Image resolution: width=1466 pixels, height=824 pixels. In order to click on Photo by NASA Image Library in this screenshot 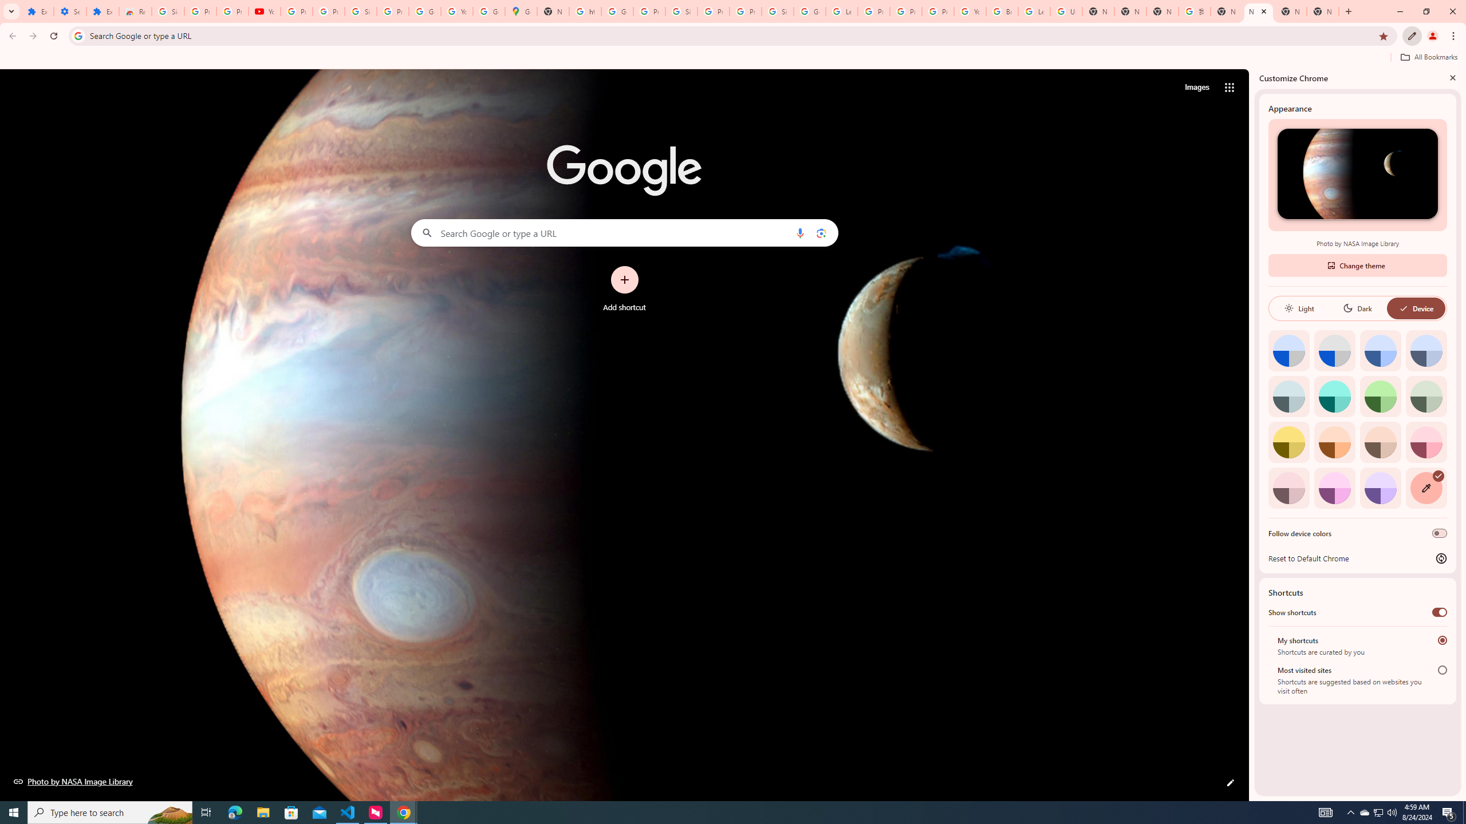, I will do `click(73, 781)`.